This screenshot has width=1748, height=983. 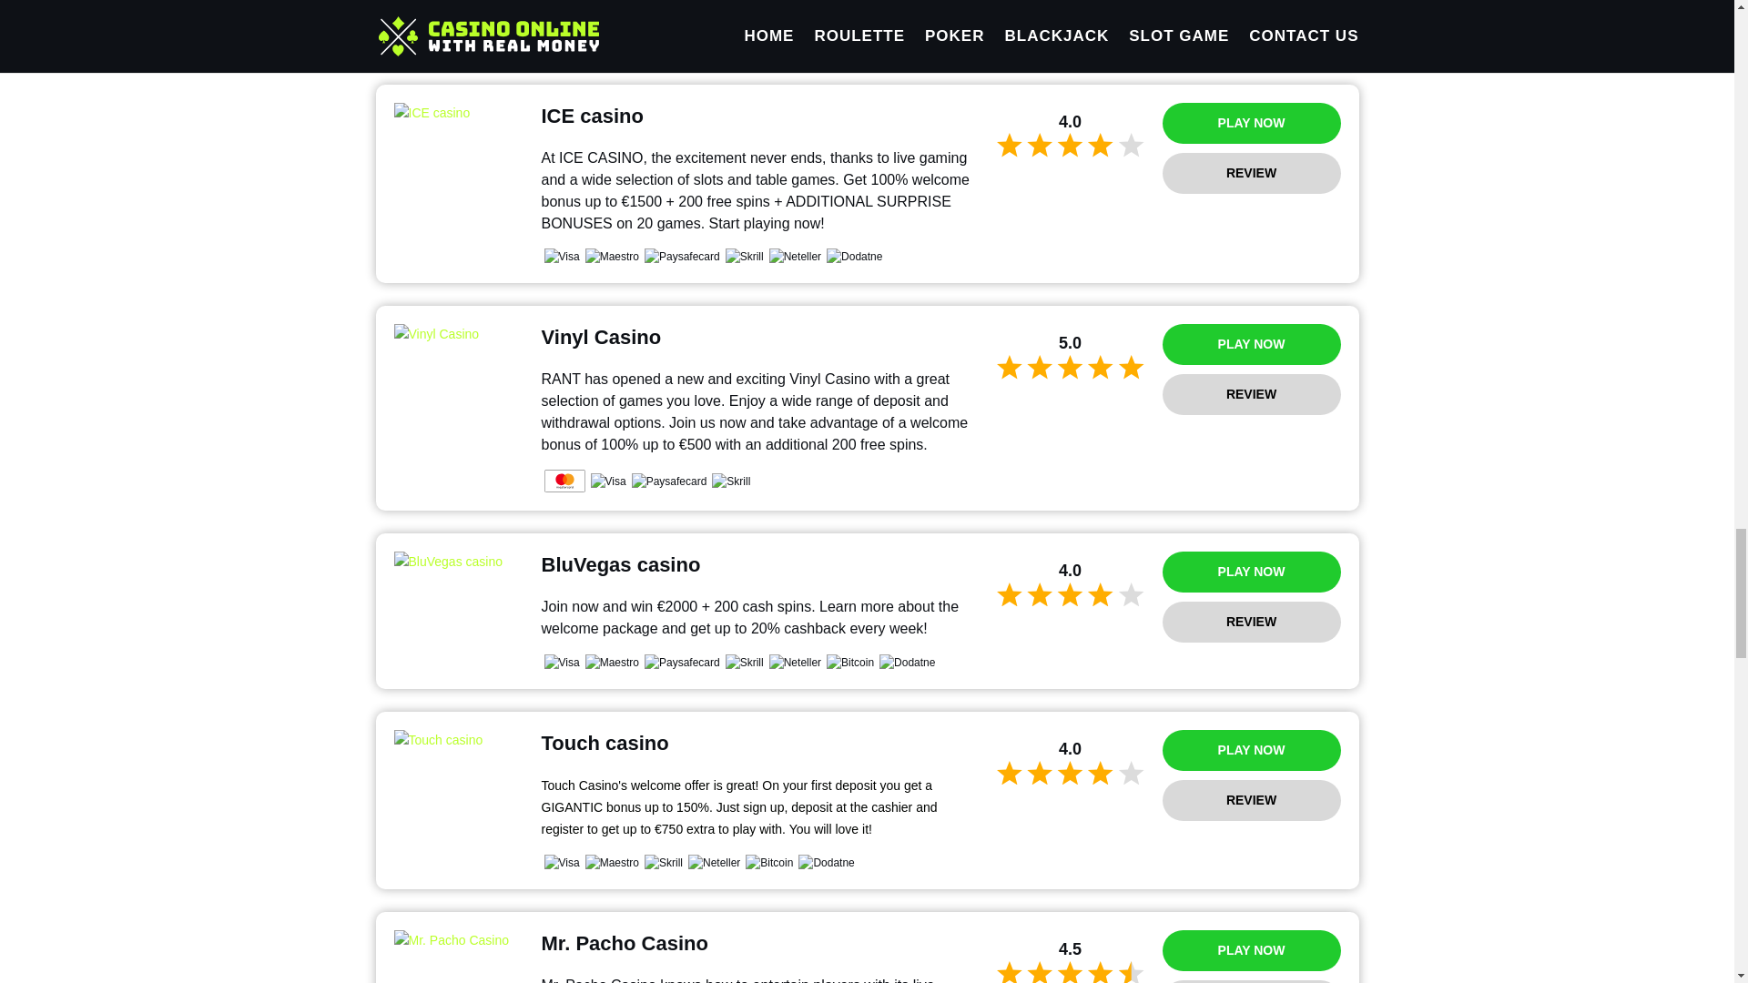 I want to click on REVIEW, so click(x=1251, y=981).